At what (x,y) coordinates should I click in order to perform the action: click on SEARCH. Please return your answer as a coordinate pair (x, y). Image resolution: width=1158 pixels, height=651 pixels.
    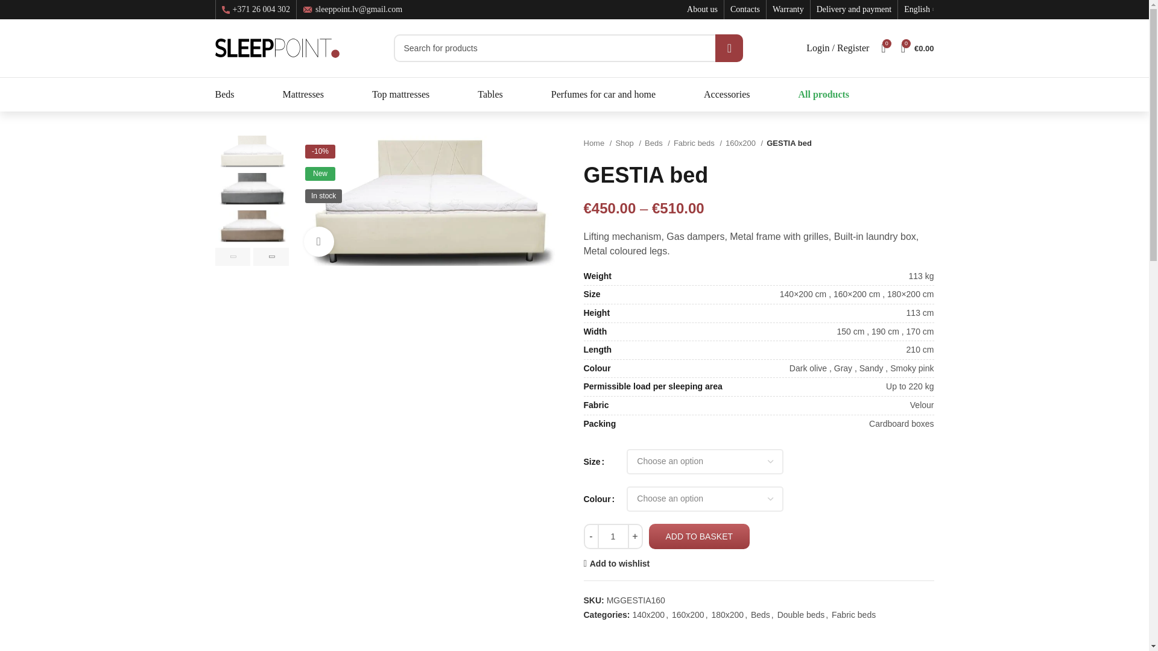
    Looking at the image, I should click on (729, 48).